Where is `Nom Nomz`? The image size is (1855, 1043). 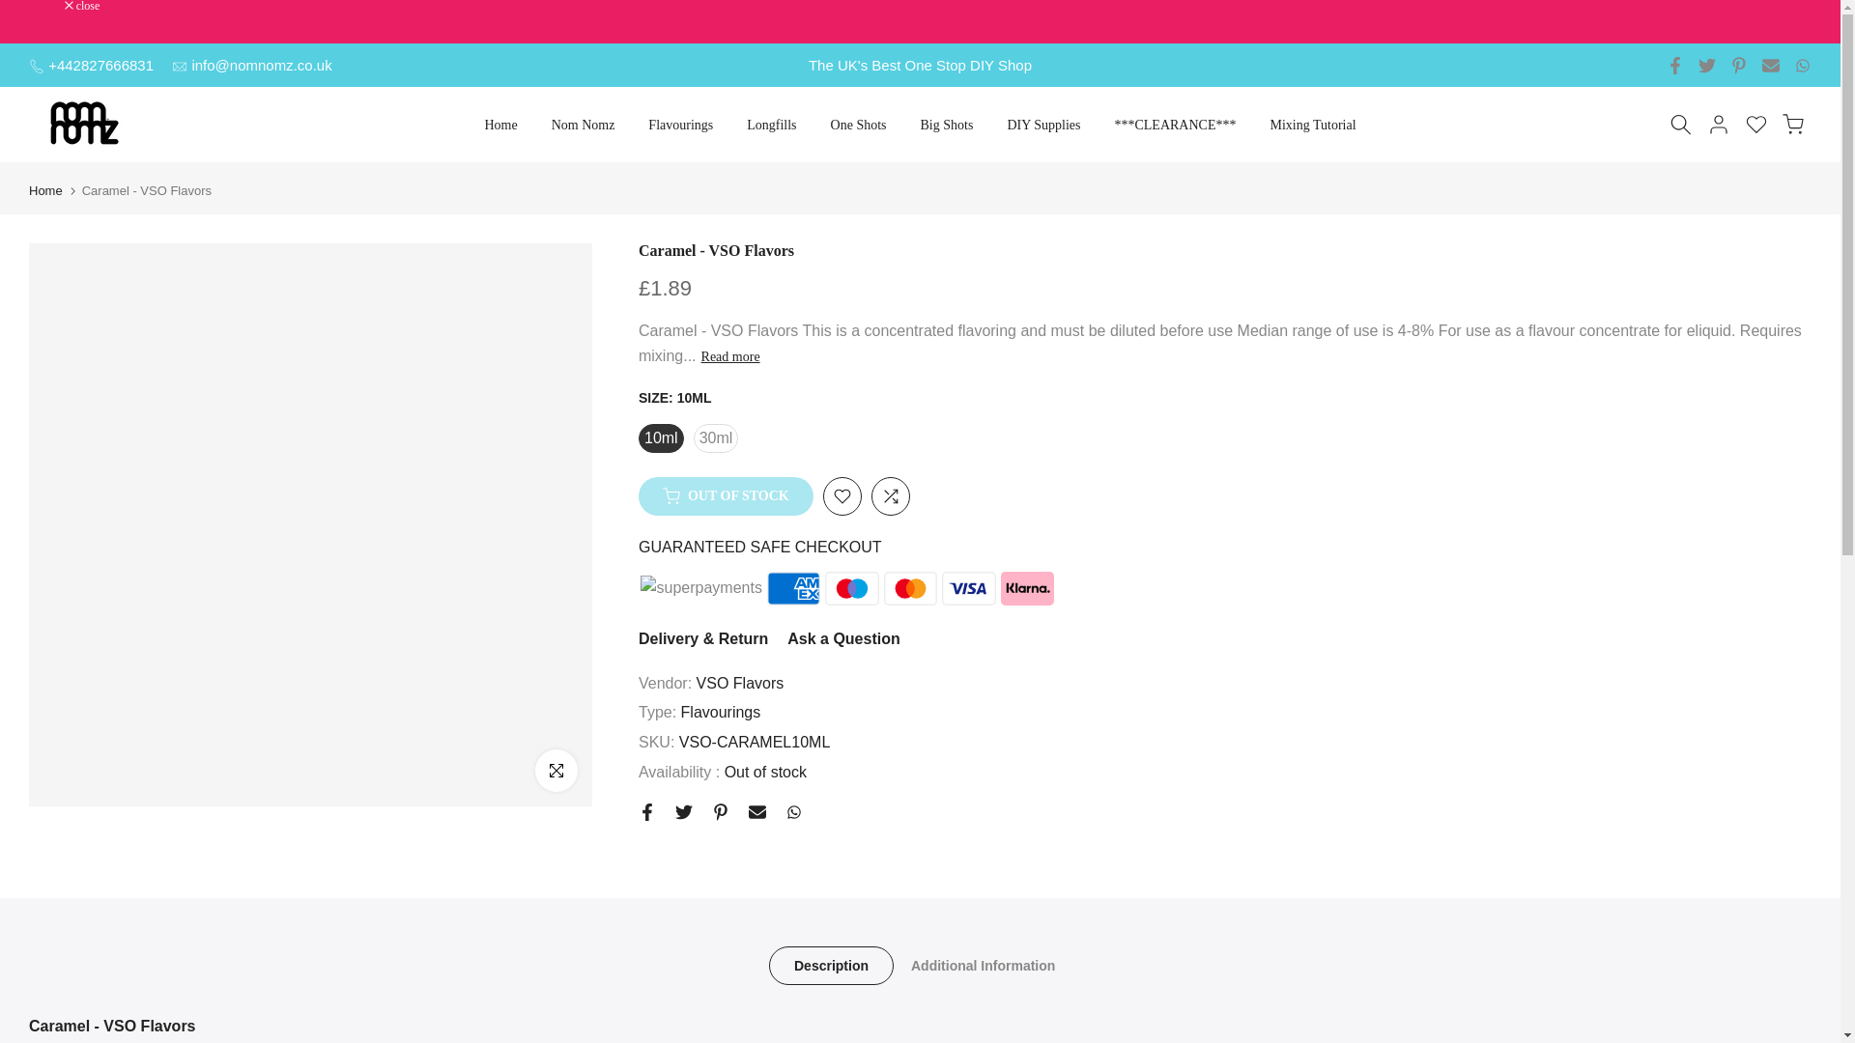
Nom Nomz is located at coordinates (583, 125).